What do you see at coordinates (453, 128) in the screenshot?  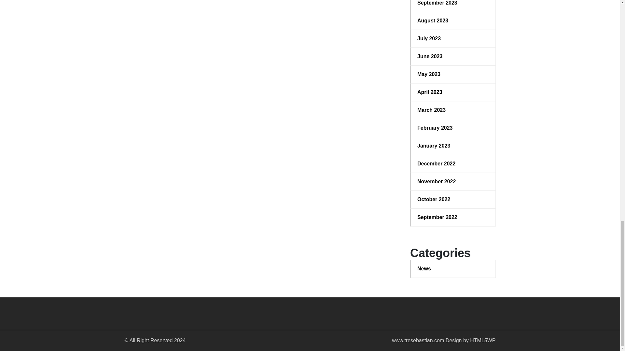 I see `February 2023` at bounding box center [453, 128].